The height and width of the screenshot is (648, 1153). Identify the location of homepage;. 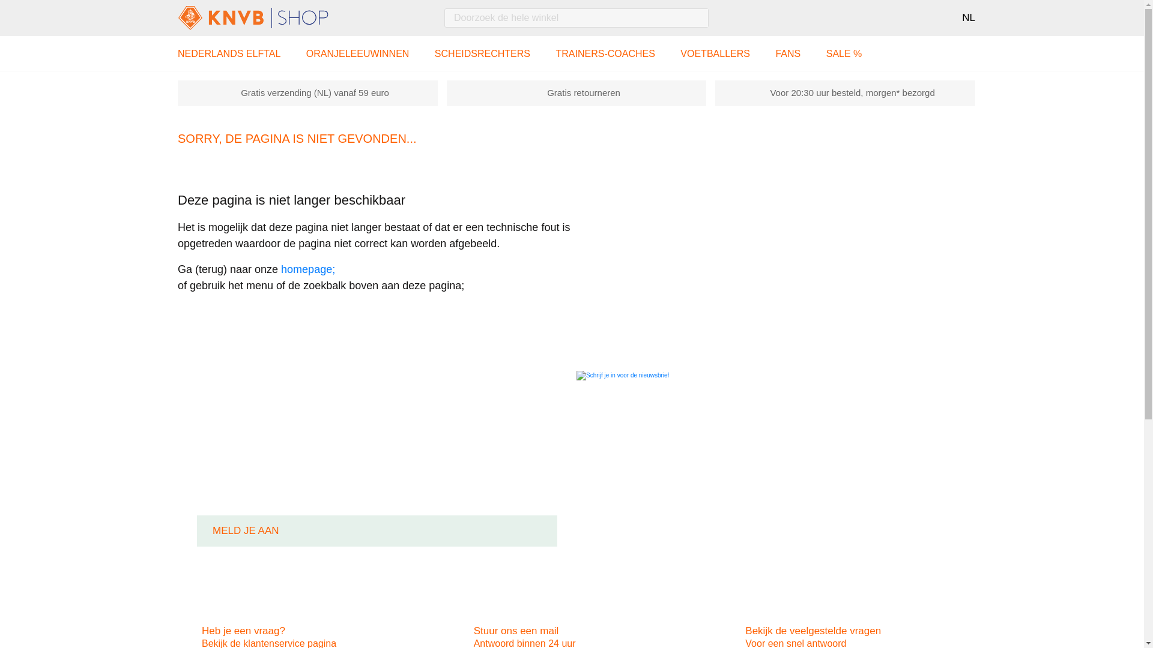
(308, 269).